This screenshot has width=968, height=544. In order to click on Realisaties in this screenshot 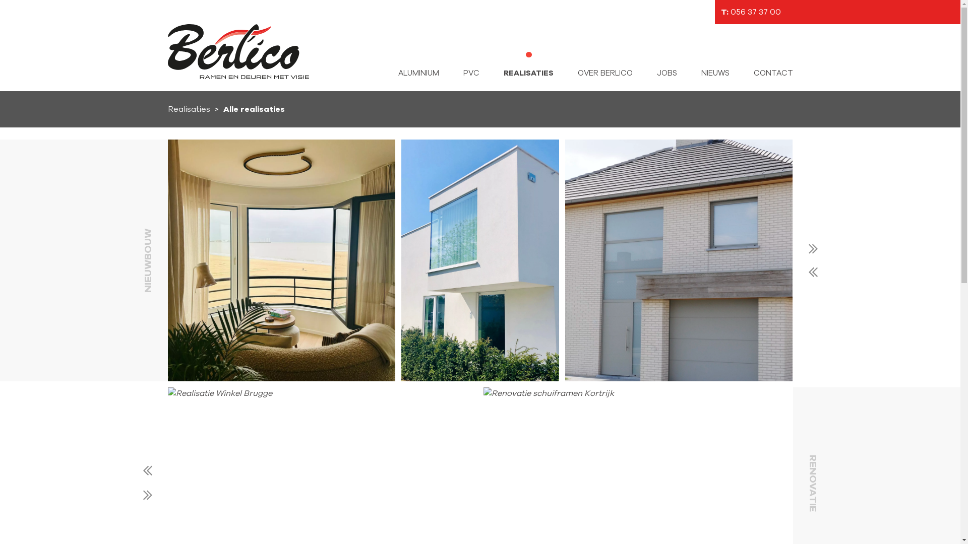, I will do `click(189, 109)`.